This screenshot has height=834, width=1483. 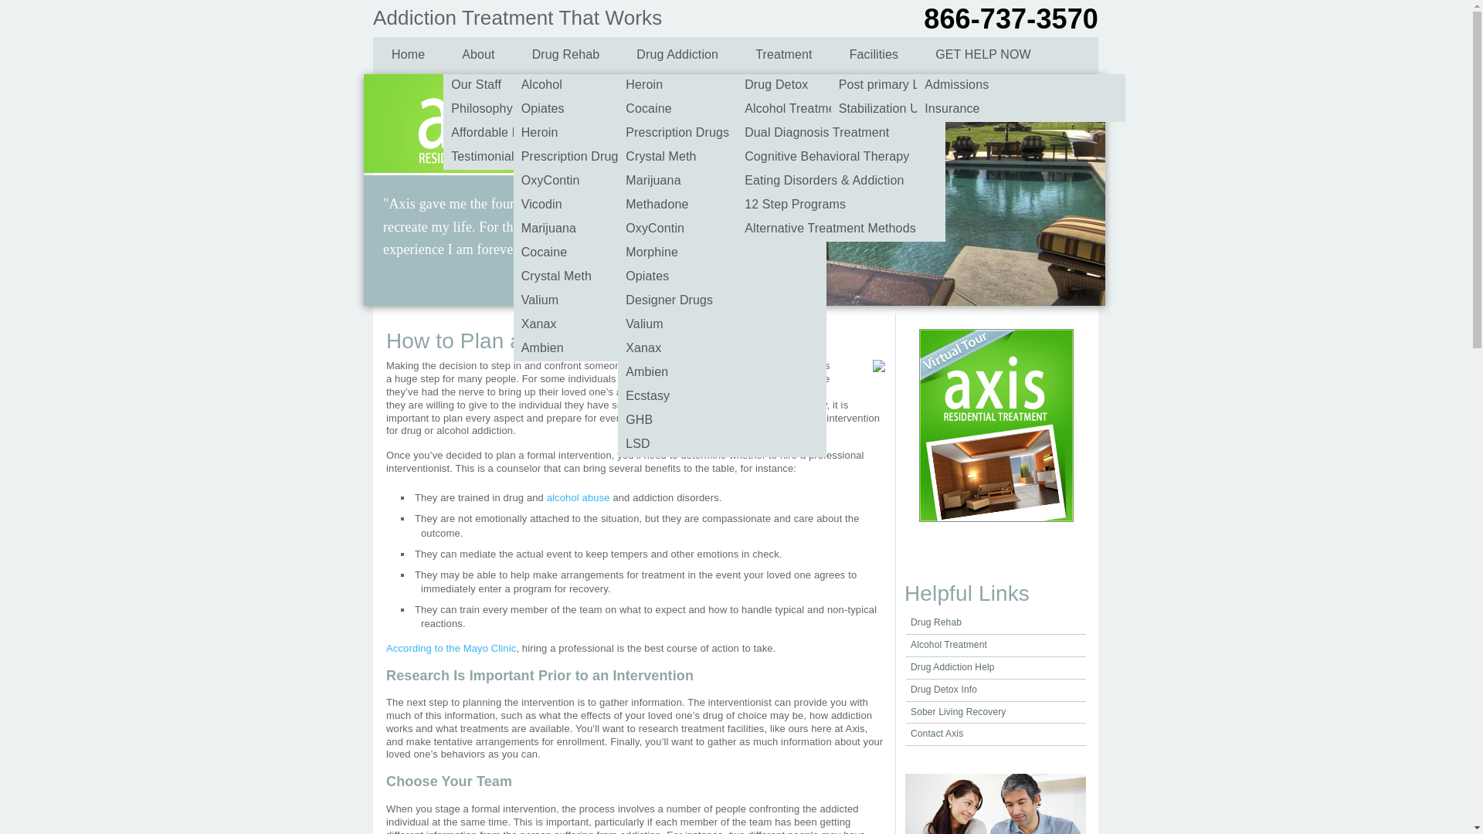 What do you see at coordinates (944, 689) in the screenshot?
I see `Drug Detox Info` at bounding box center [944, 689].